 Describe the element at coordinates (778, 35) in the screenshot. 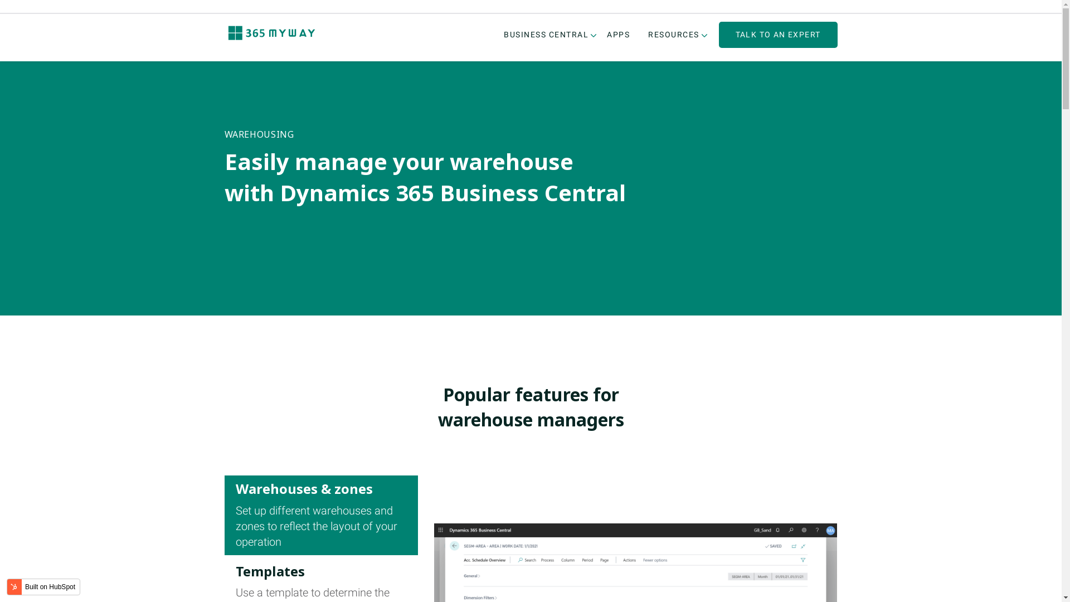

I see `TALK TO AN EXPERT` at that location.